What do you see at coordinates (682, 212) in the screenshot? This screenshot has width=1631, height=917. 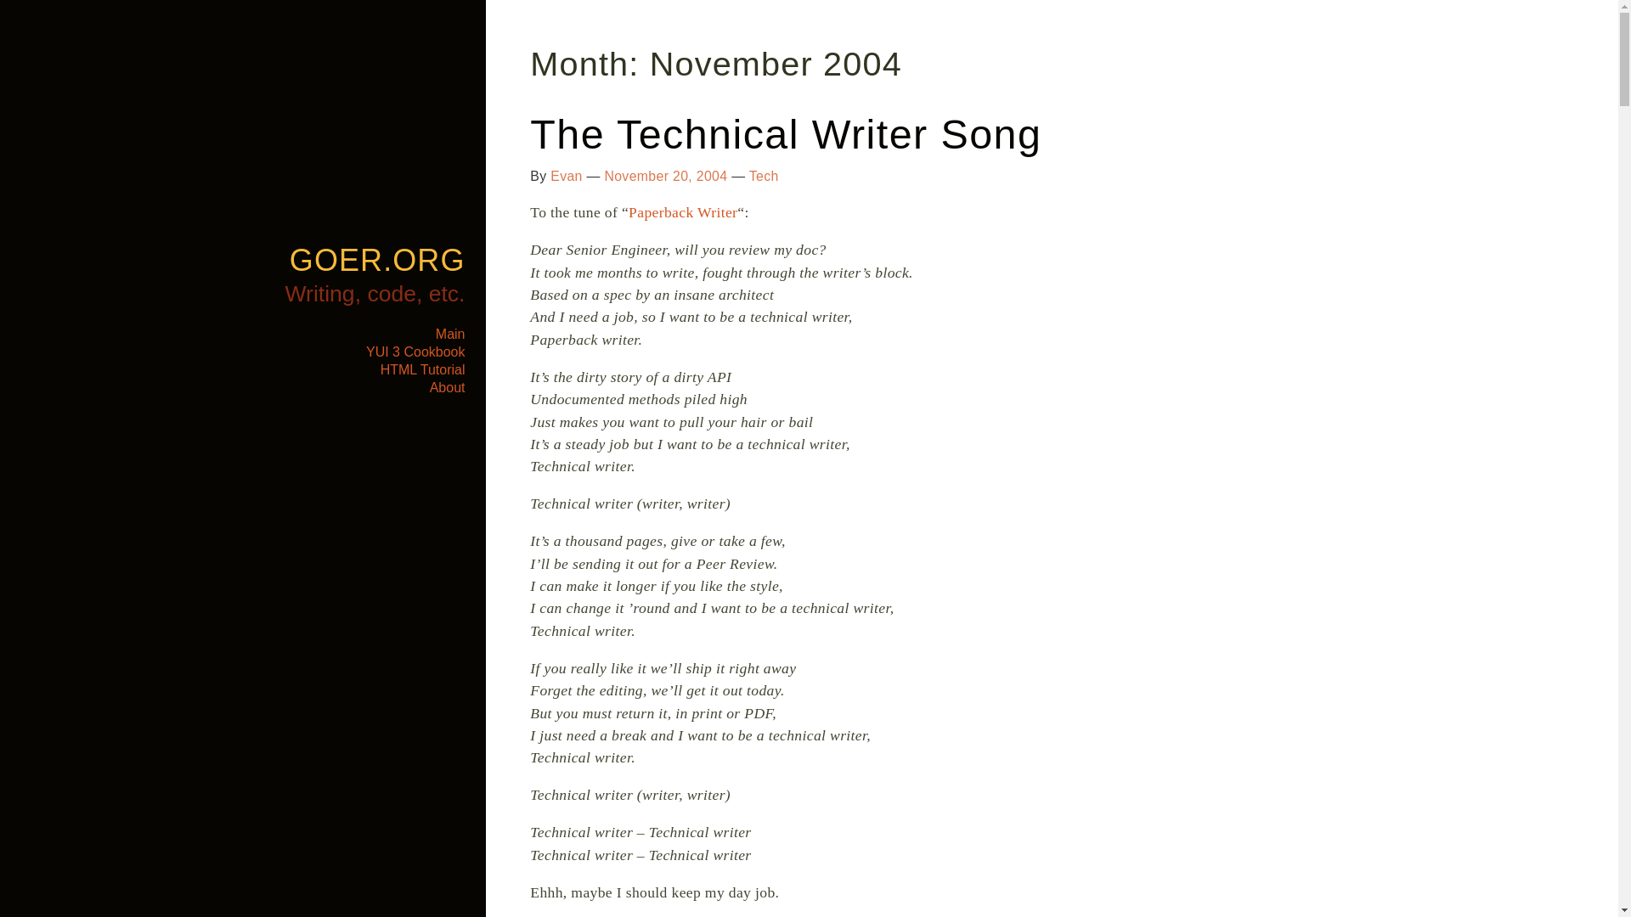 I see `Paperback Writer` at bounding box center [682, 212].